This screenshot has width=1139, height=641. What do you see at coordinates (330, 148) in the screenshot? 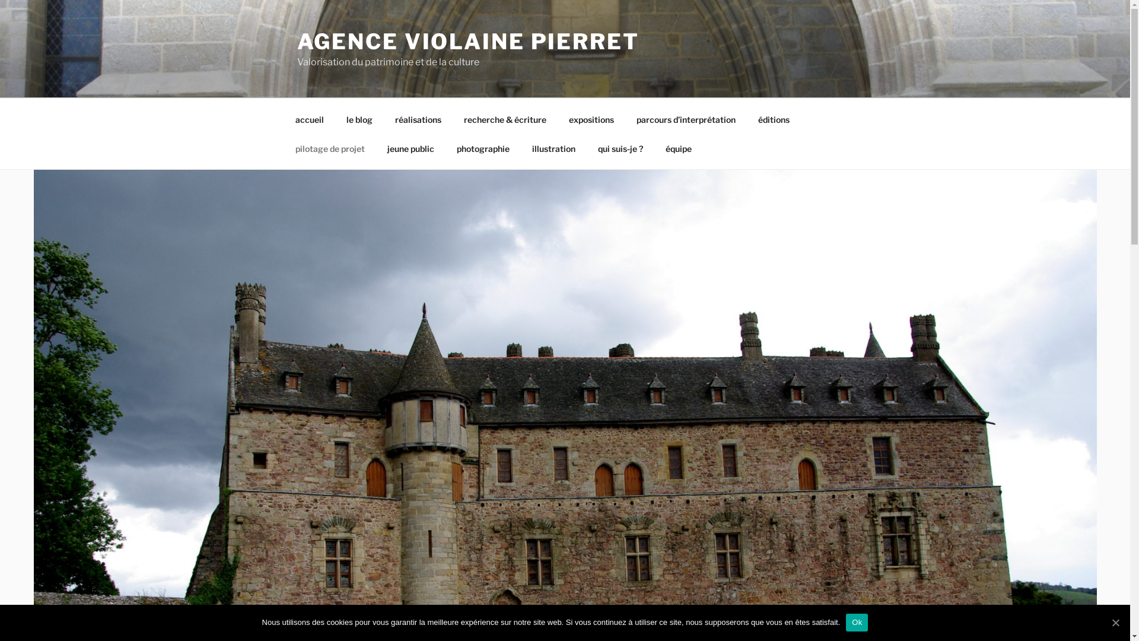
I see `pilotage de projet` at bounding box center [330, 148].